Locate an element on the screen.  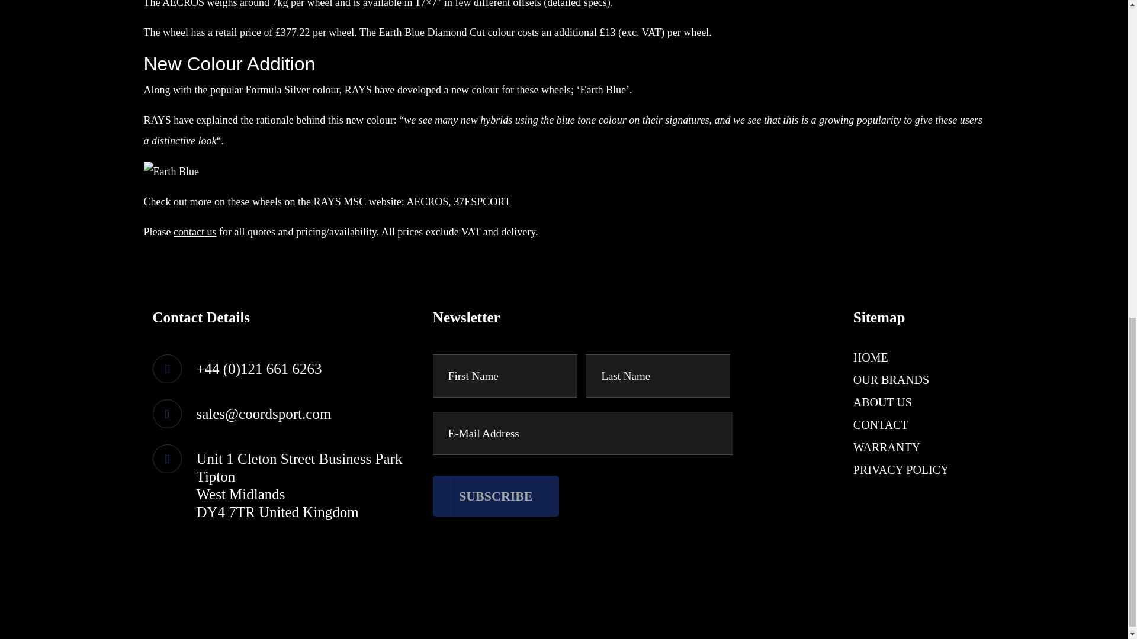
detailed specs is located at coordinates (576, 4).